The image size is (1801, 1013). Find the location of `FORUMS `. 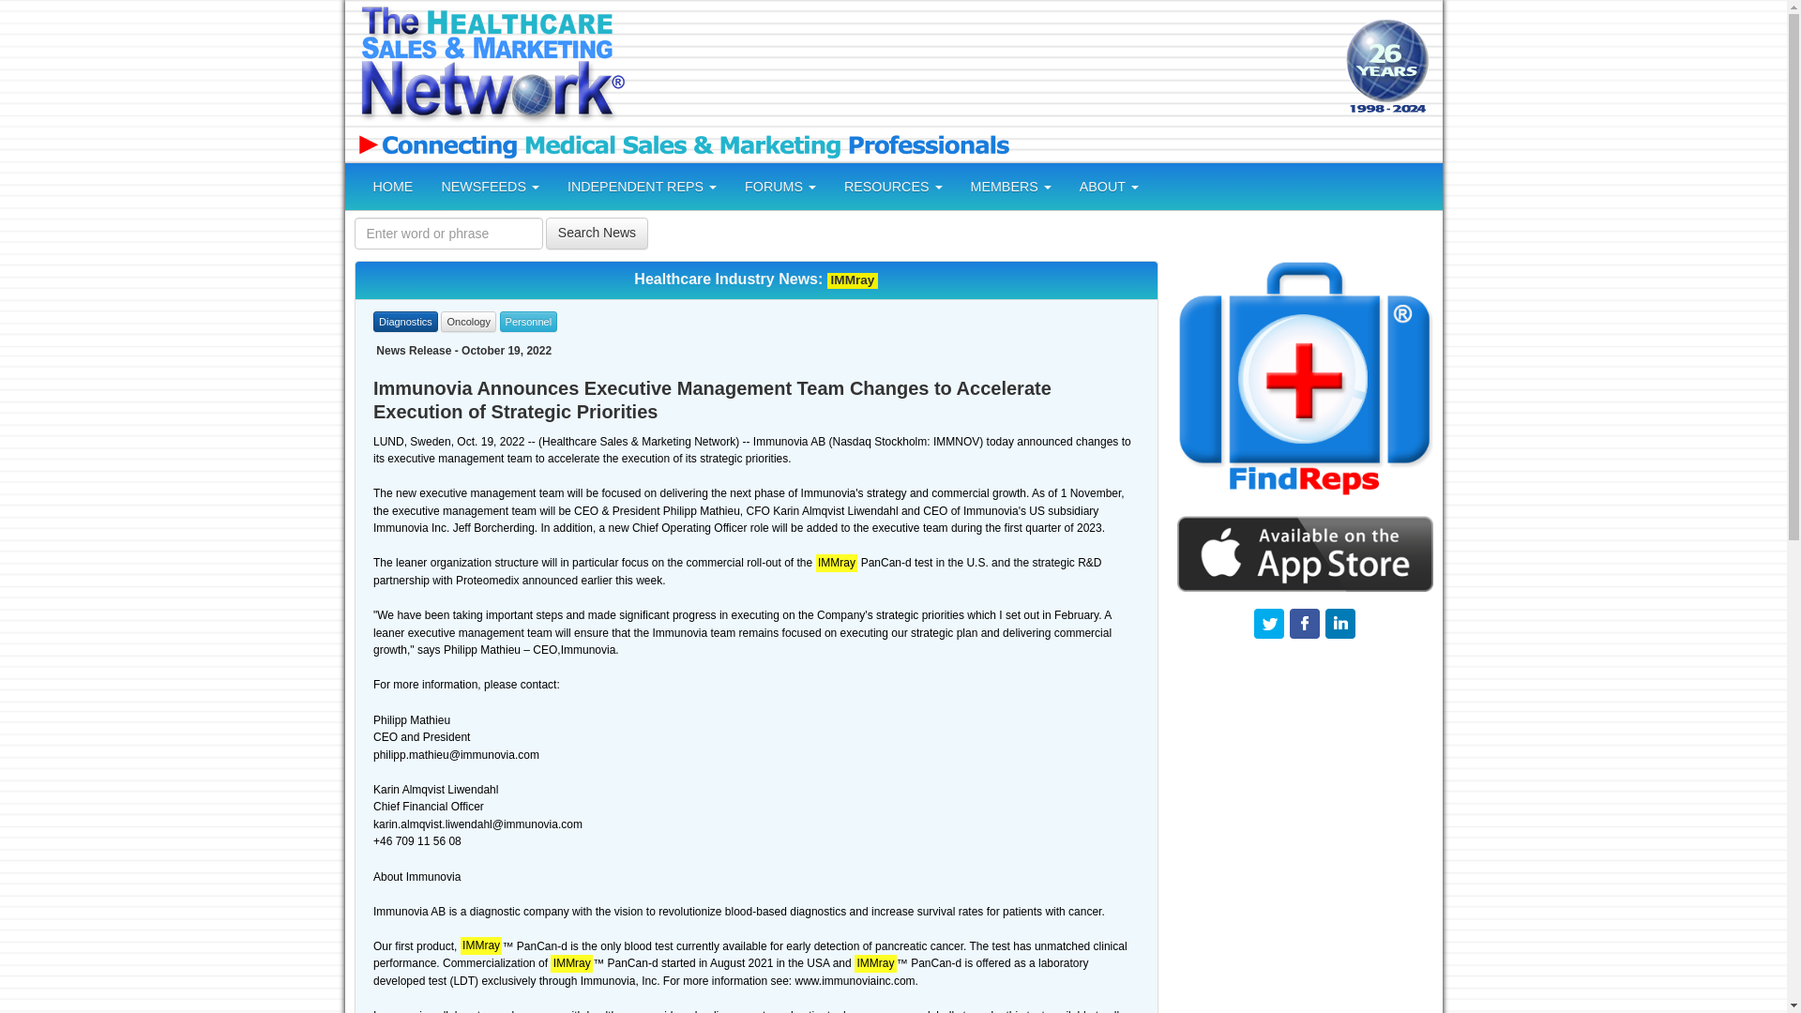

FORUMS  is located at coordinates (780, 186).